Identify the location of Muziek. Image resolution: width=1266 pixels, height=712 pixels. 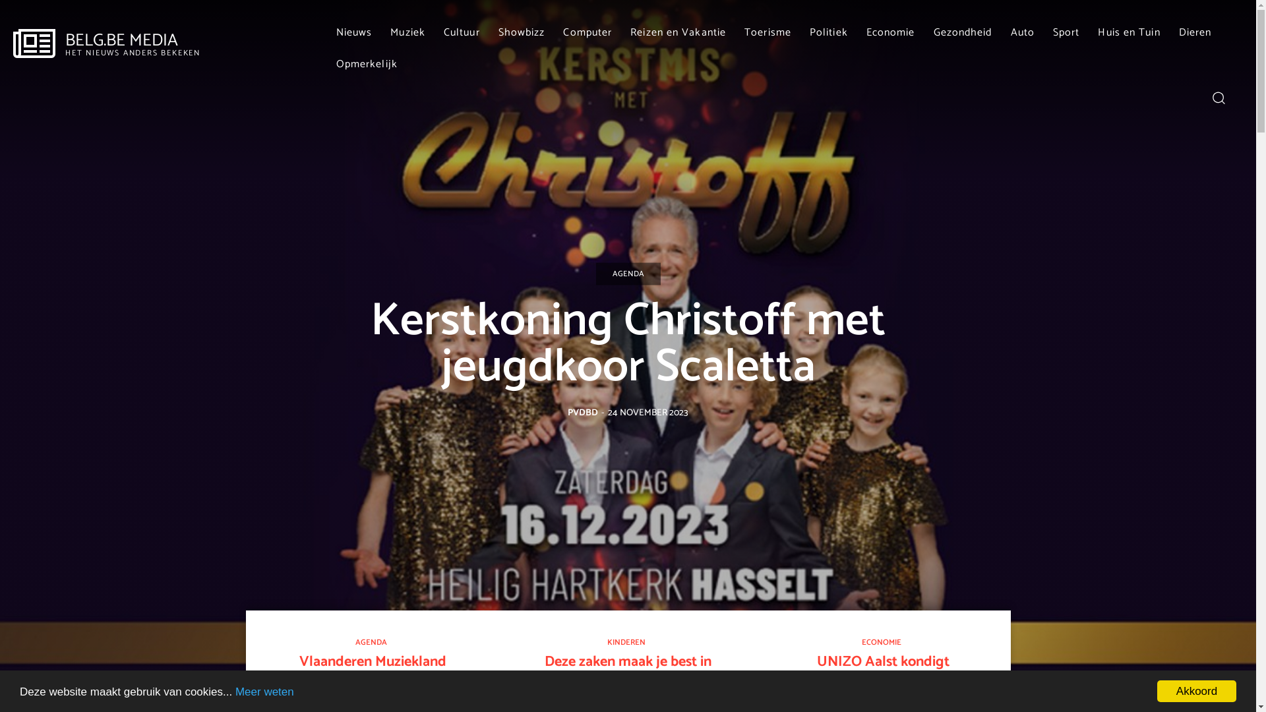
(407, 33).